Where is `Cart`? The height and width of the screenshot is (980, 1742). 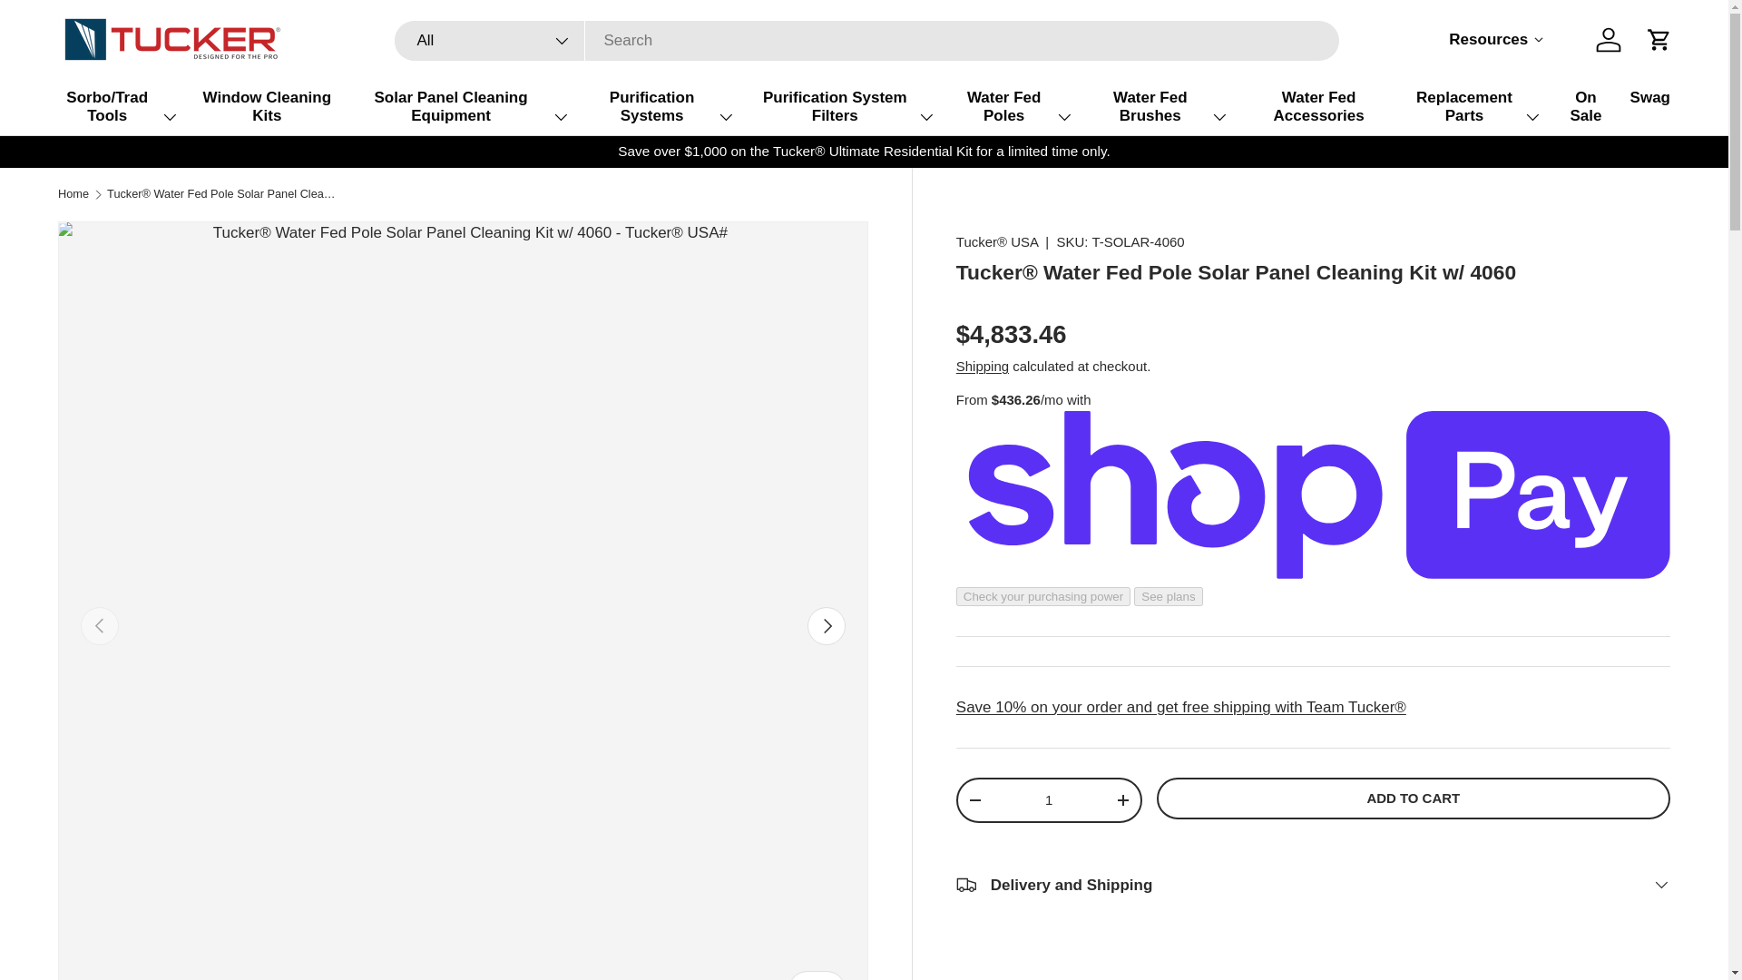
Cart is located at coordinates (83, 26).